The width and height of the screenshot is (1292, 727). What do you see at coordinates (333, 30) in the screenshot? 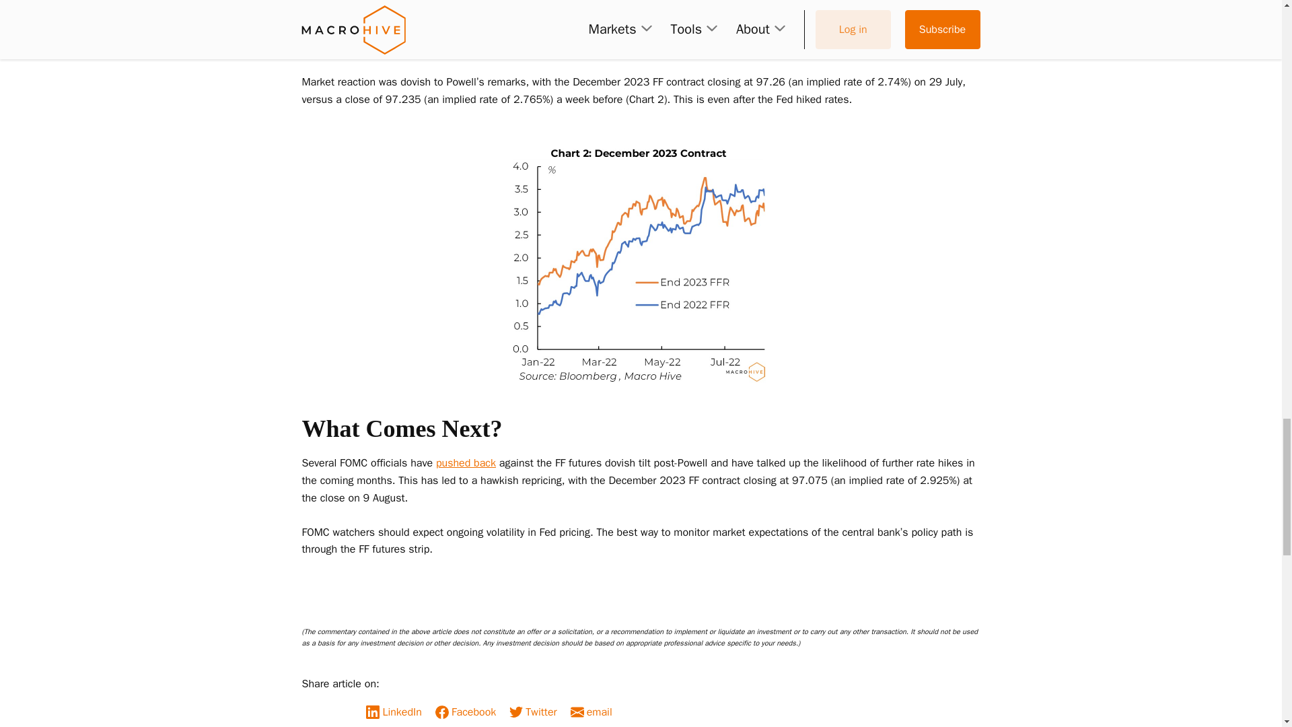
I see `assess policy` at bounding box center [333, 30].